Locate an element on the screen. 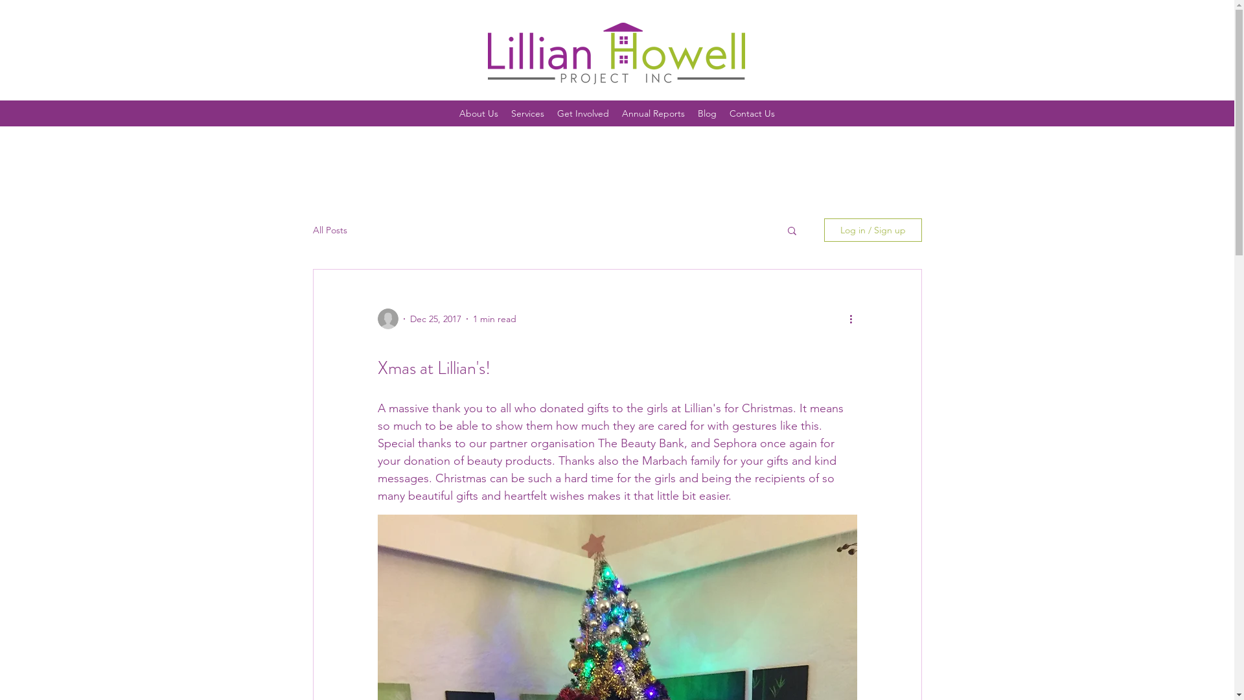  Get Involved is located at coordinates (583, 113).